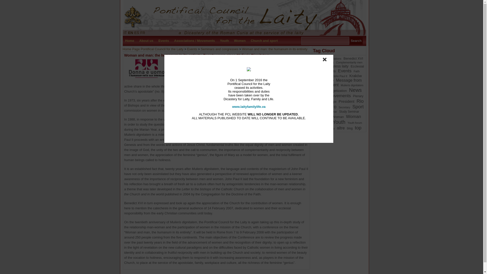 This screenshot has width=487, height=274. Describe the element at coordinates (244, 18) in the screenshot. I see `Laici` at that location.